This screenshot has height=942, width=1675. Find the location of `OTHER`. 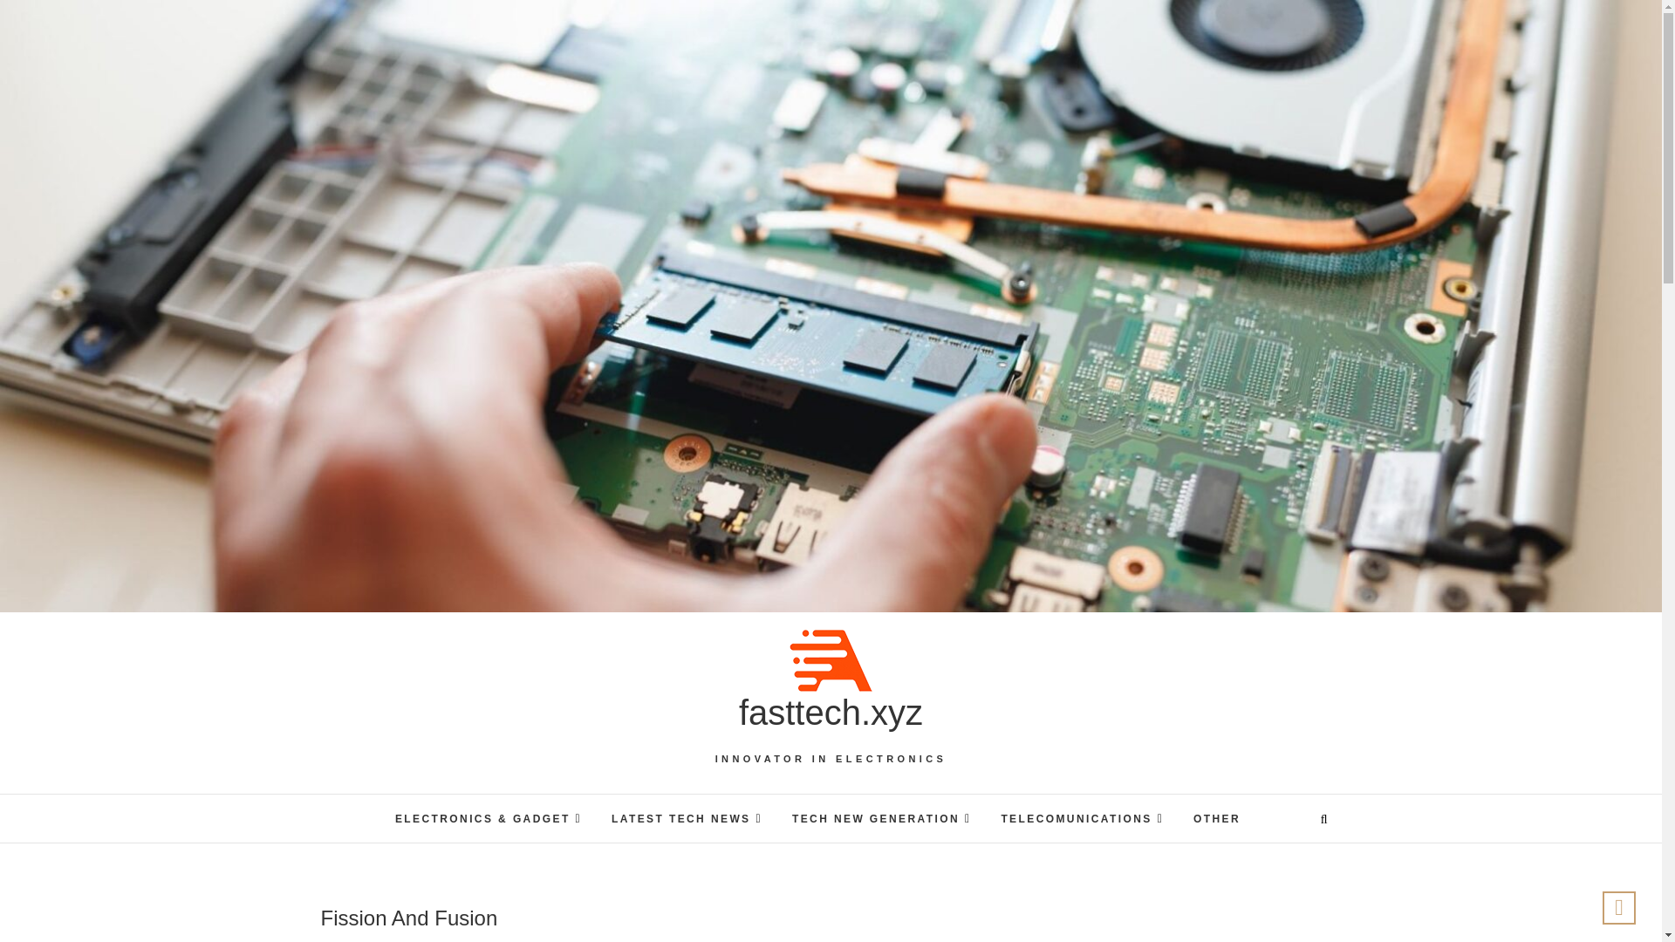

OTHER is located at coordinates (1216, 819).